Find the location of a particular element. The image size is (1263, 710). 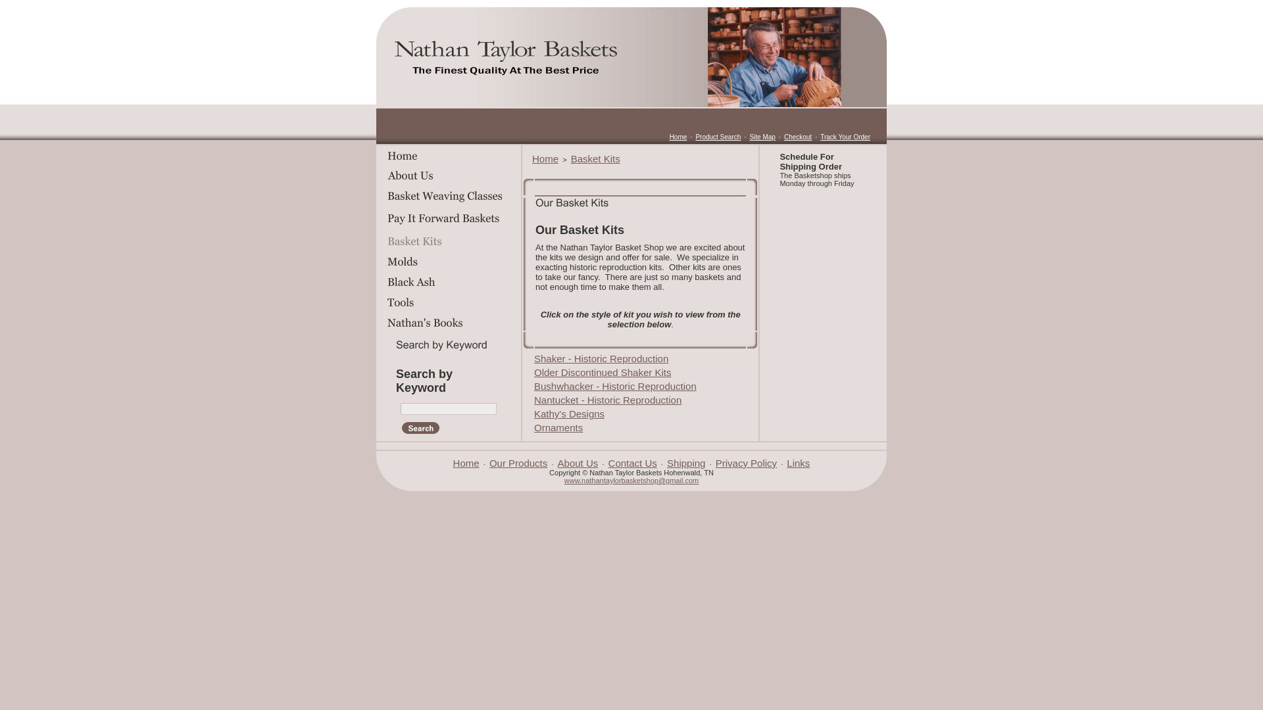

Track Your Order is located at coordinates (845, 137).